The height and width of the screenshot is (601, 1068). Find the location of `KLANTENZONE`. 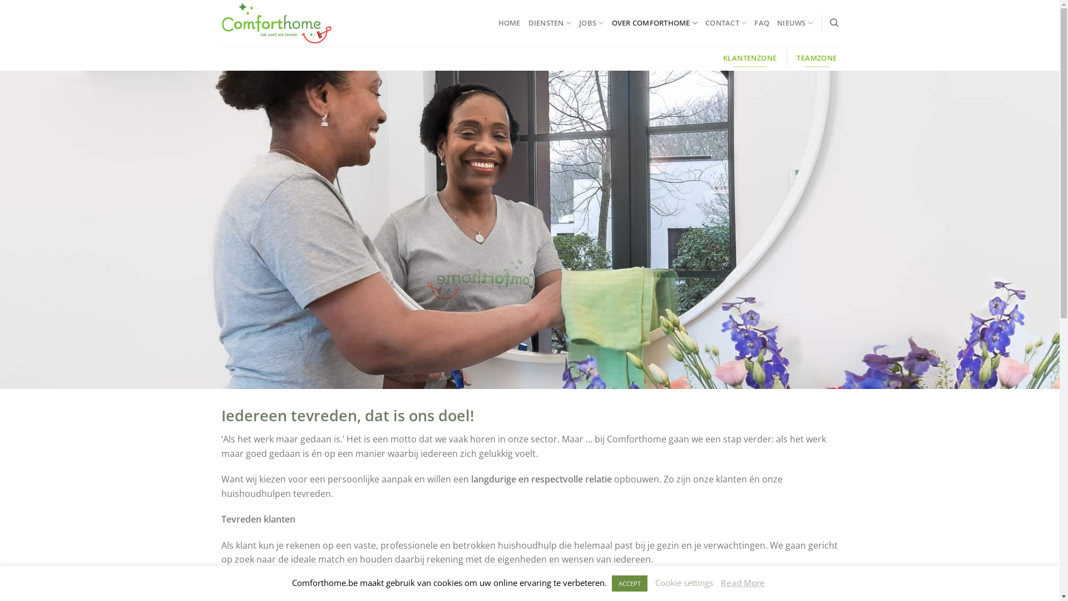

KLANTENZONE is located at coordinates (750, 58).